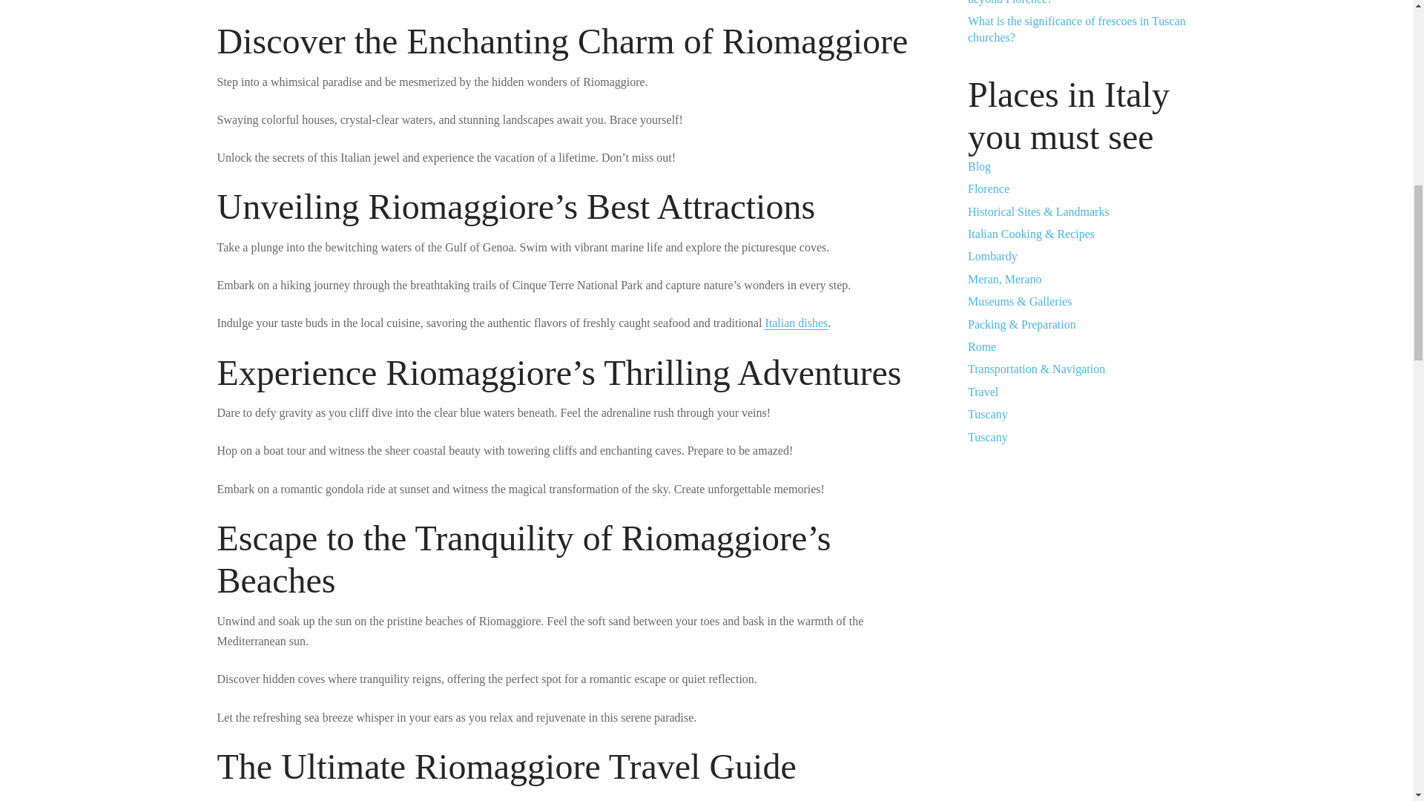 This screenshot has height=801, width=1424. I want to click on Italian dishes, so click(796, 323).